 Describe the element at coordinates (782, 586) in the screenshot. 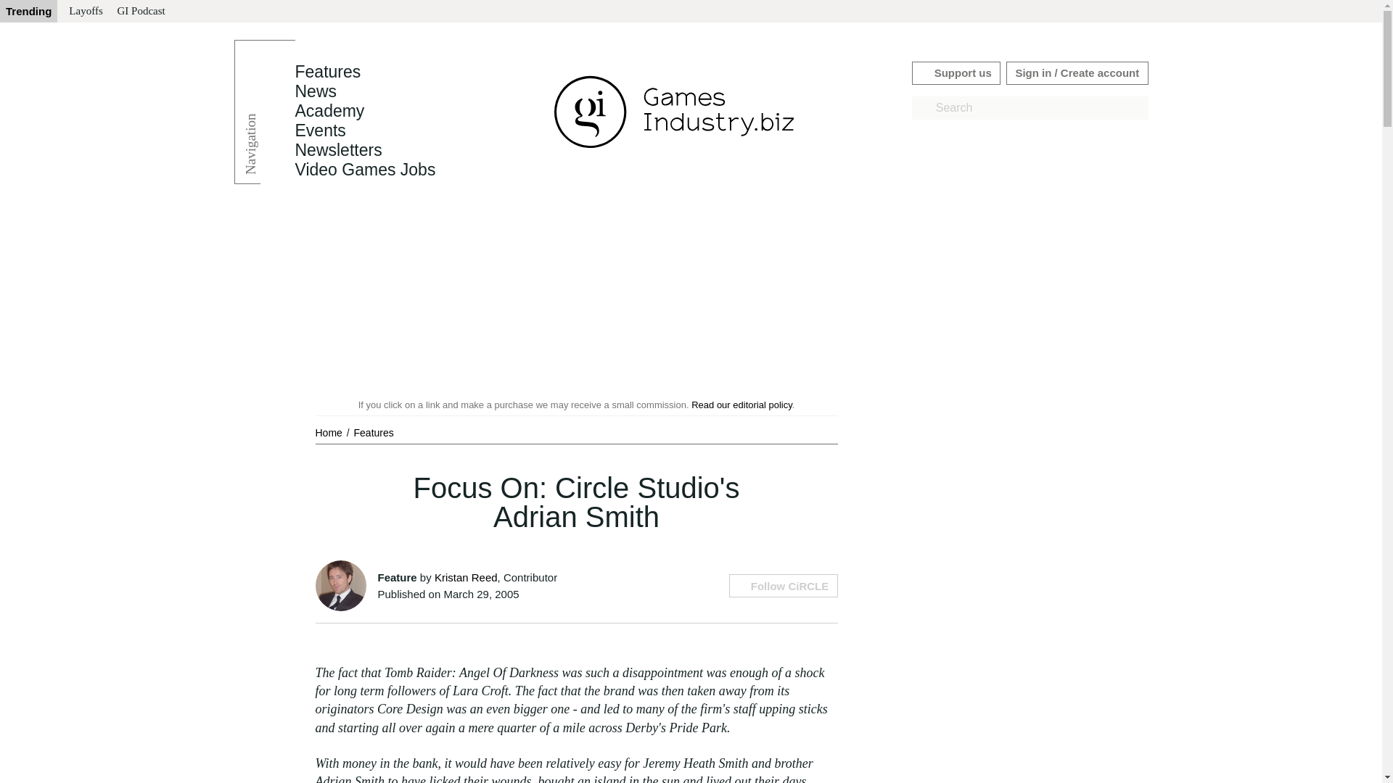

I see `Follow CiRCLE` at that location.